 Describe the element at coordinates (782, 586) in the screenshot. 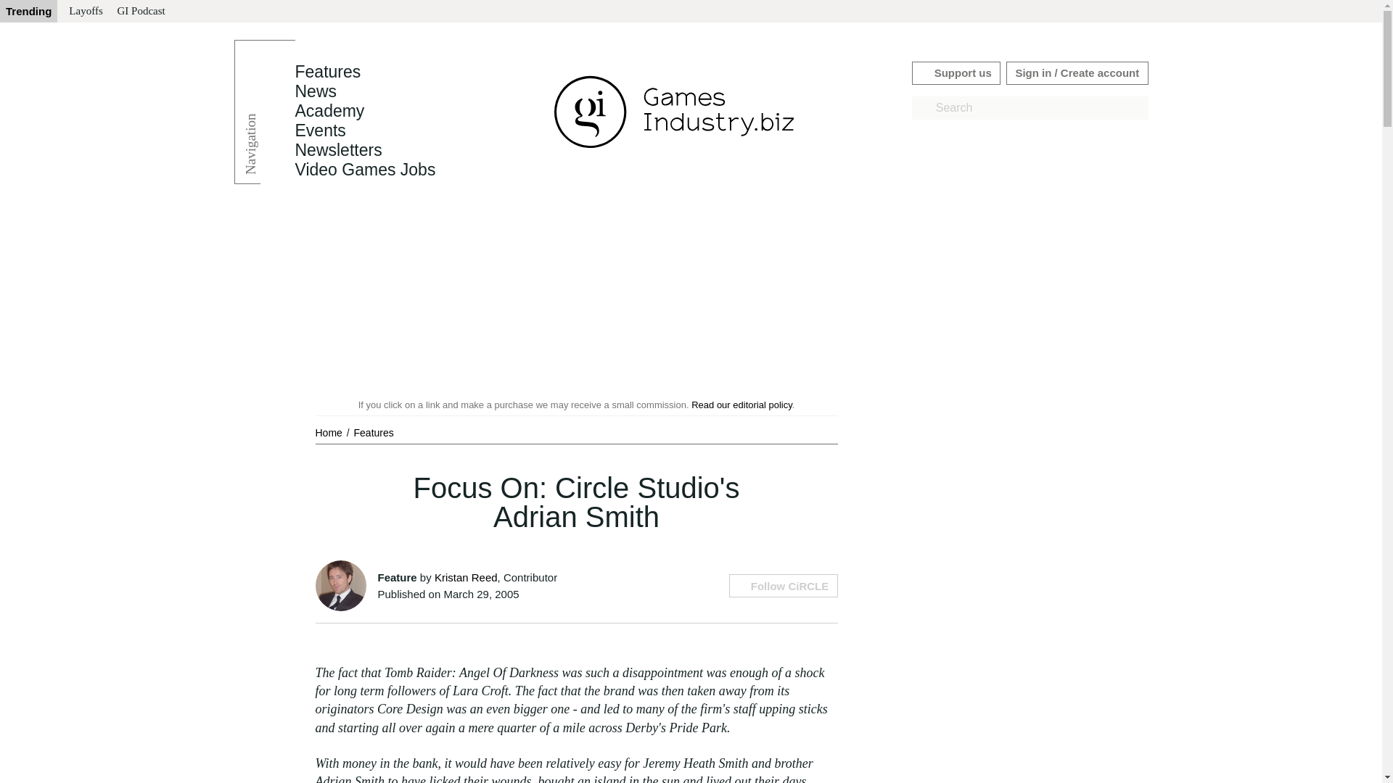

I see `Follow CiRCLE` at that location.